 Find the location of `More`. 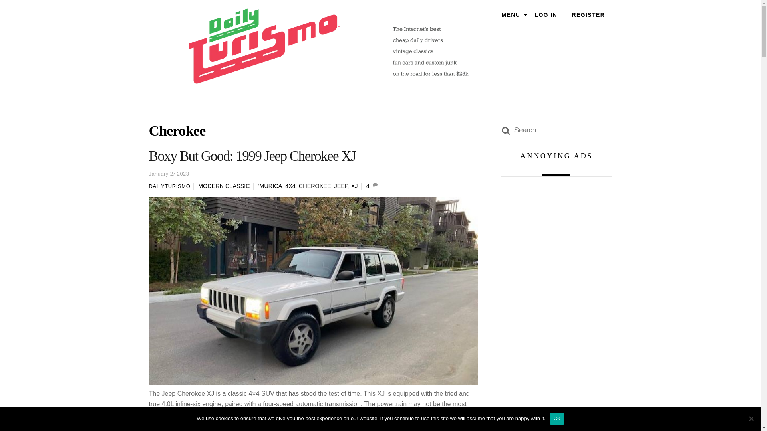

More is located at coordinates (161, 430).